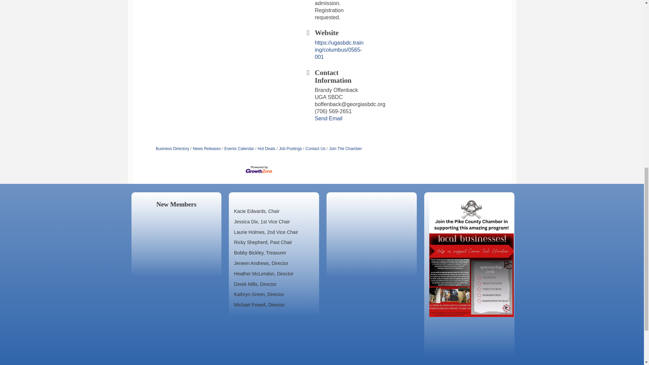 The image size is (649, 365). I want to click on Job Postings, so click(289, 149).